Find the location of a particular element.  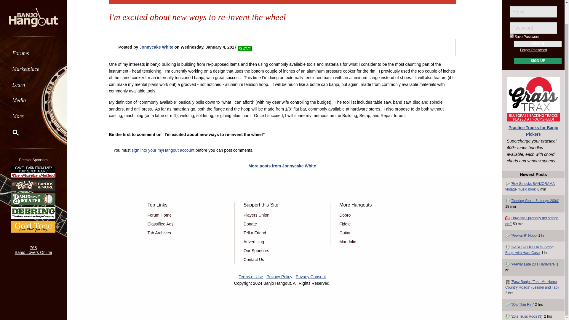

Link This Content to a Group is located at coordinates (244, 47).